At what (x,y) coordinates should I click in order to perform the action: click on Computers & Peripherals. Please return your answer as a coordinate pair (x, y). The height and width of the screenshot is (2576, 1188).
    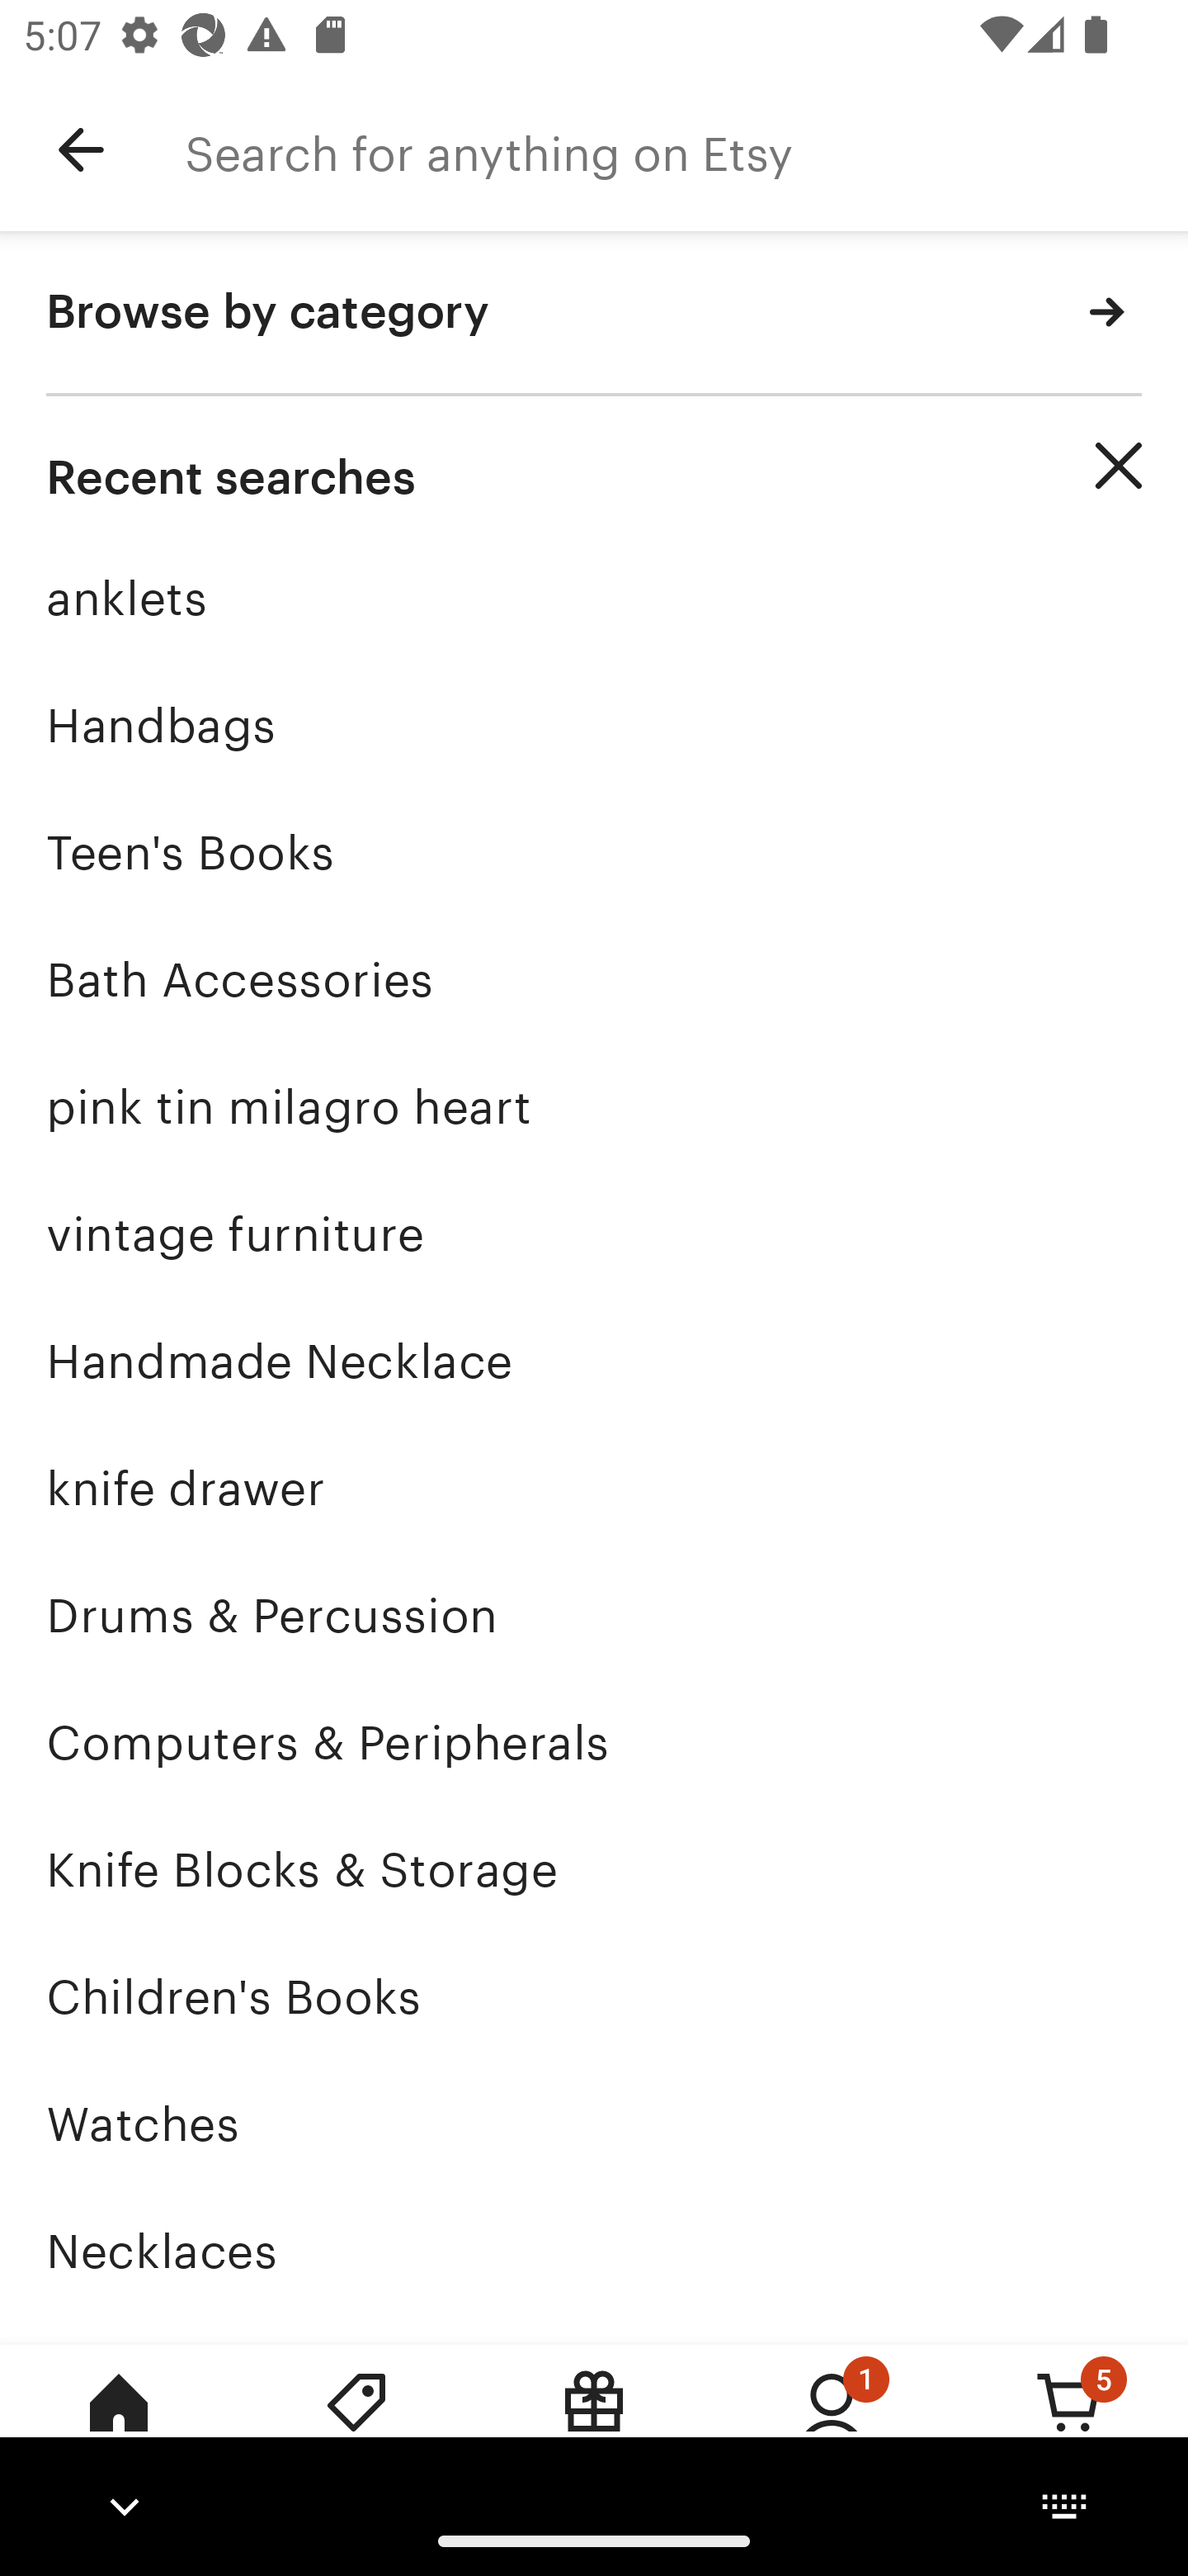
    Looking at the image, I should click on (594, 1742).